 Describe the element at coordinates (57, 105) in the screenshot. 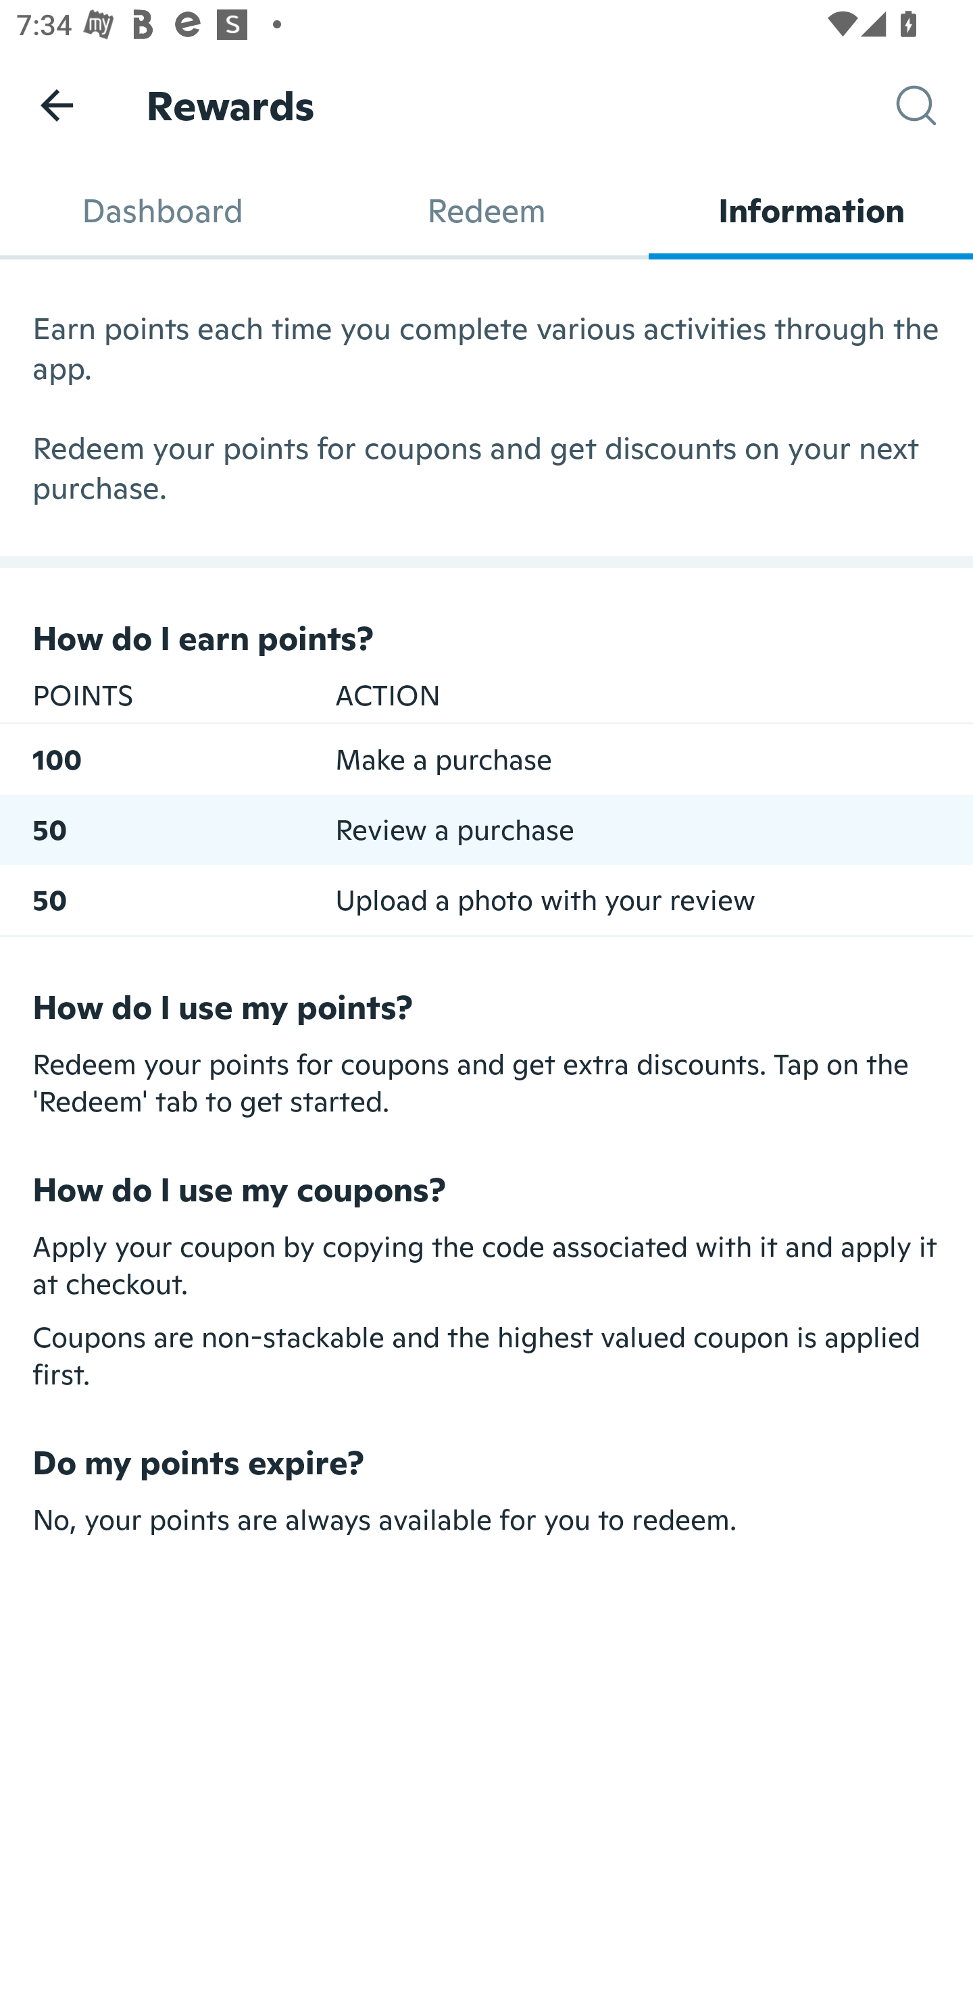

I see `Navigate up` at that location.